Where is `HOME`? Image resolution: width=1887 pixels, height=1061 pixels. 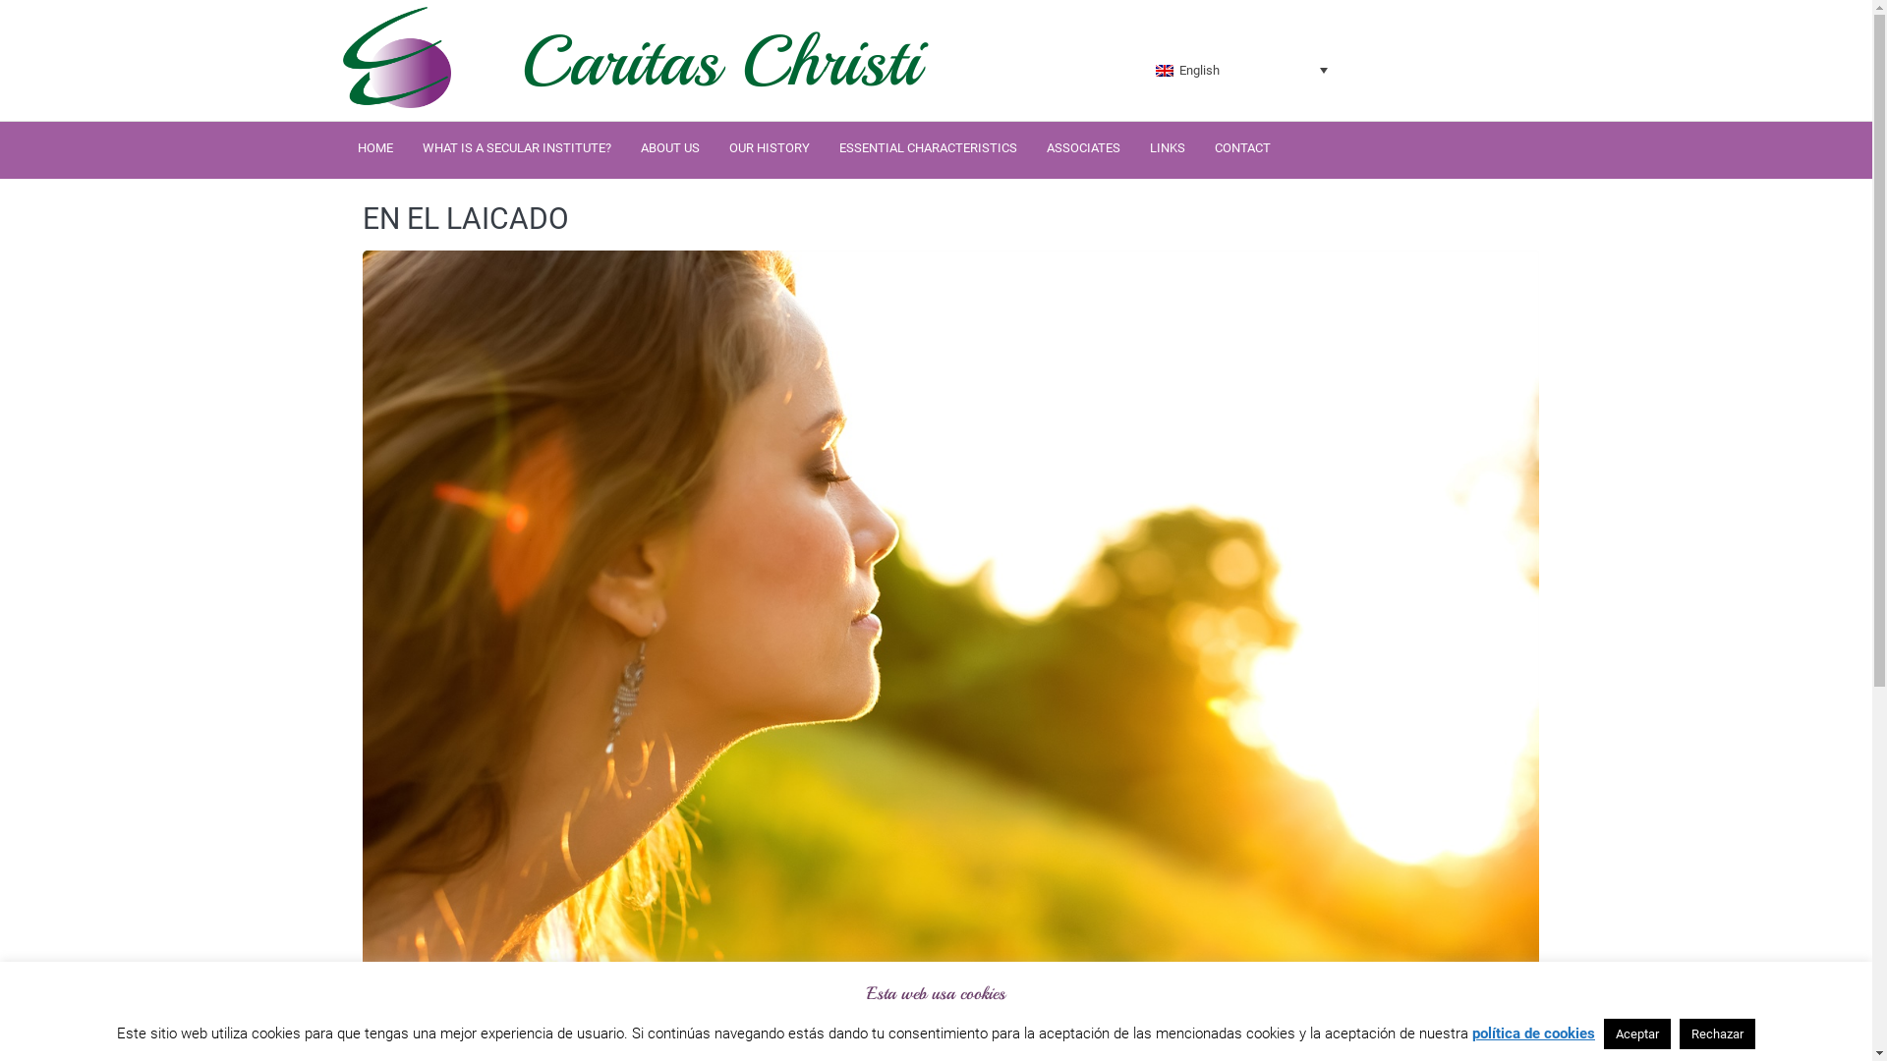 HOME is located at coordinates (375, 147).